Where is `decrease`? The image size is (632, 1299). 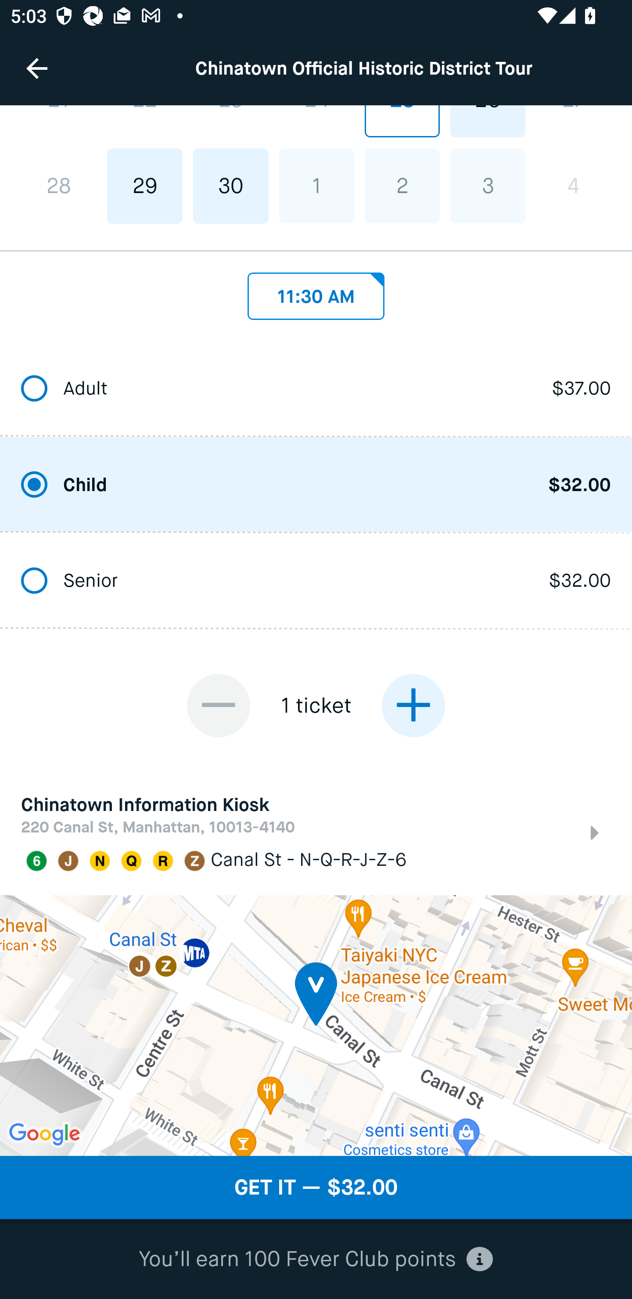
decrease is located at coordinates (219, 706).